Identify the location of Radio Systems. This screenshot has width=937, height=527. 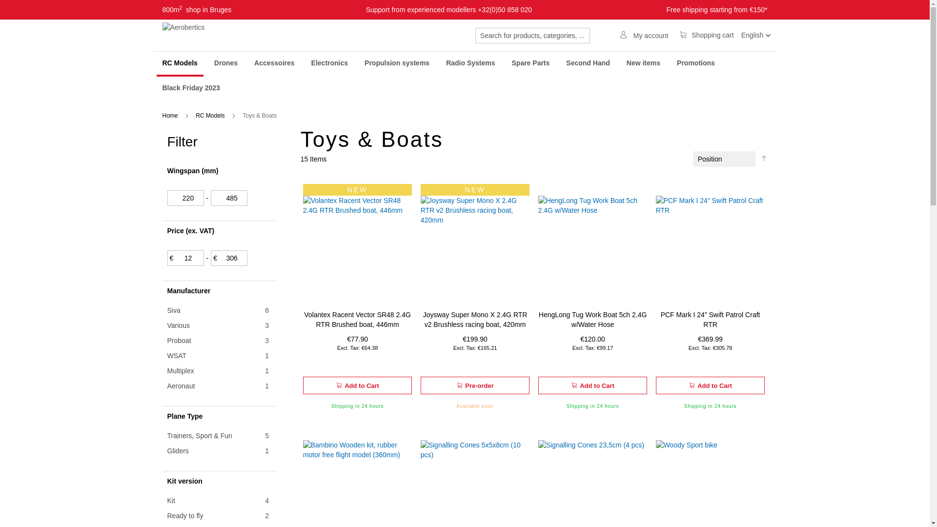
(470, 63).